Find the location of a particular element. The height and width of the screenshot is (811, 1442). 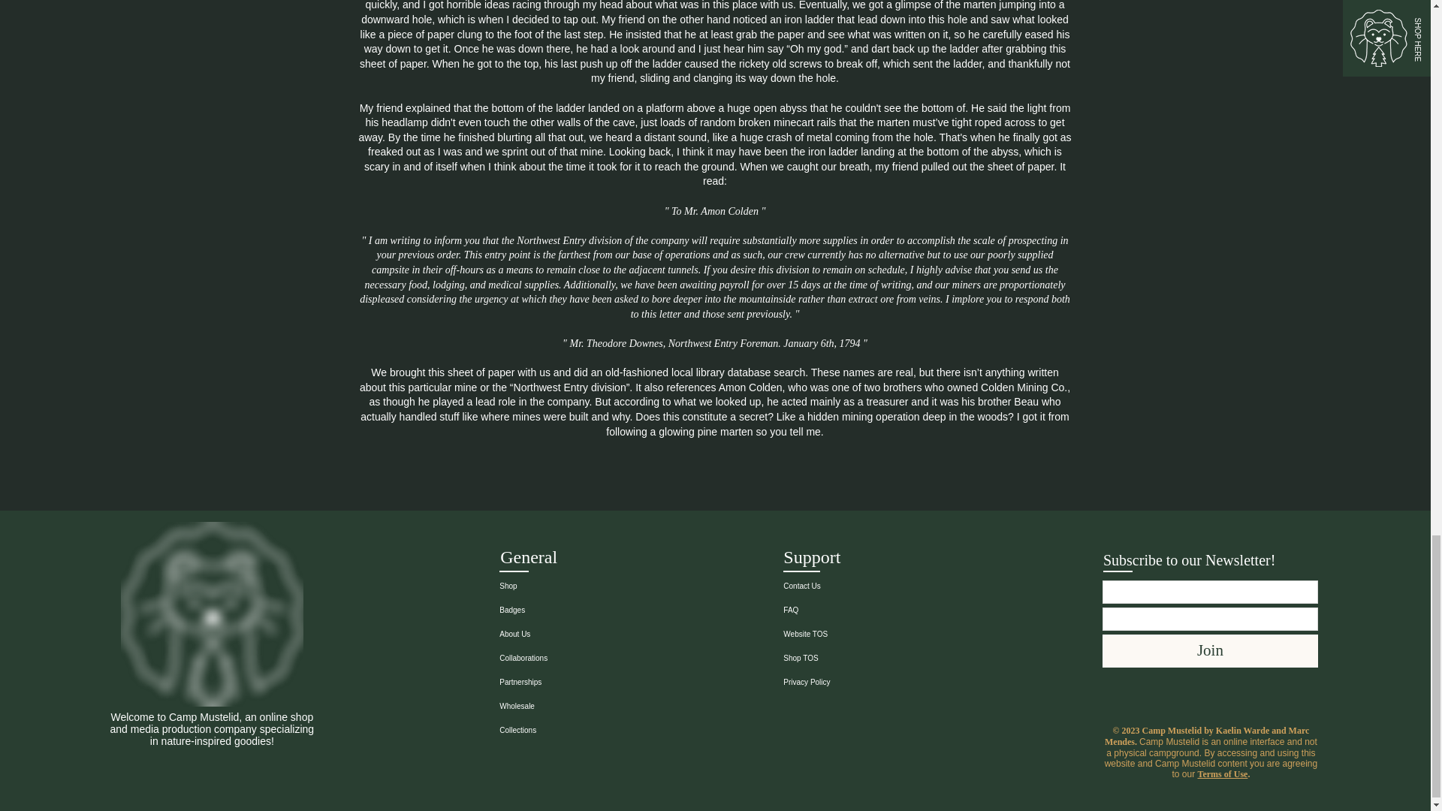

Shop is located at coordinates (565, 586).